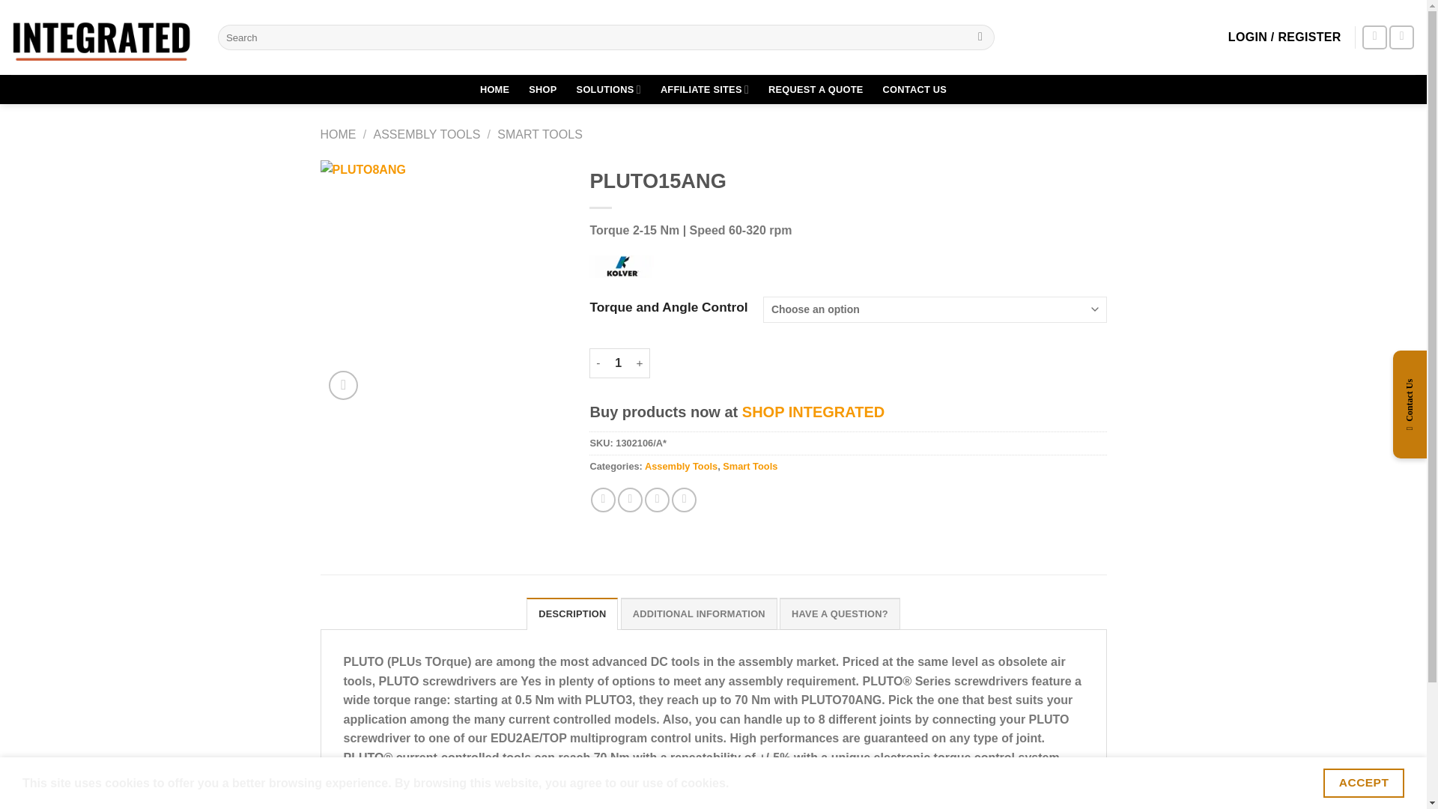 This screenshot has width=1438, height=809. Describe the element at coordinates (1284, 37) in the screenshot. I see `Login` at that location.